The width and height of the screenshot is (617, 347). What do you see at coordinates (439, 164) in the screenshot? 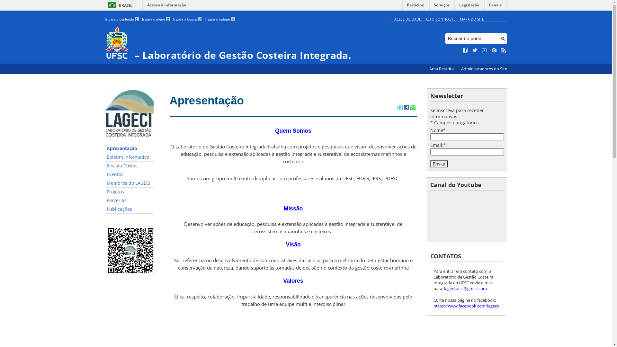
I see `Enviar` at bounding box center [439, 164].